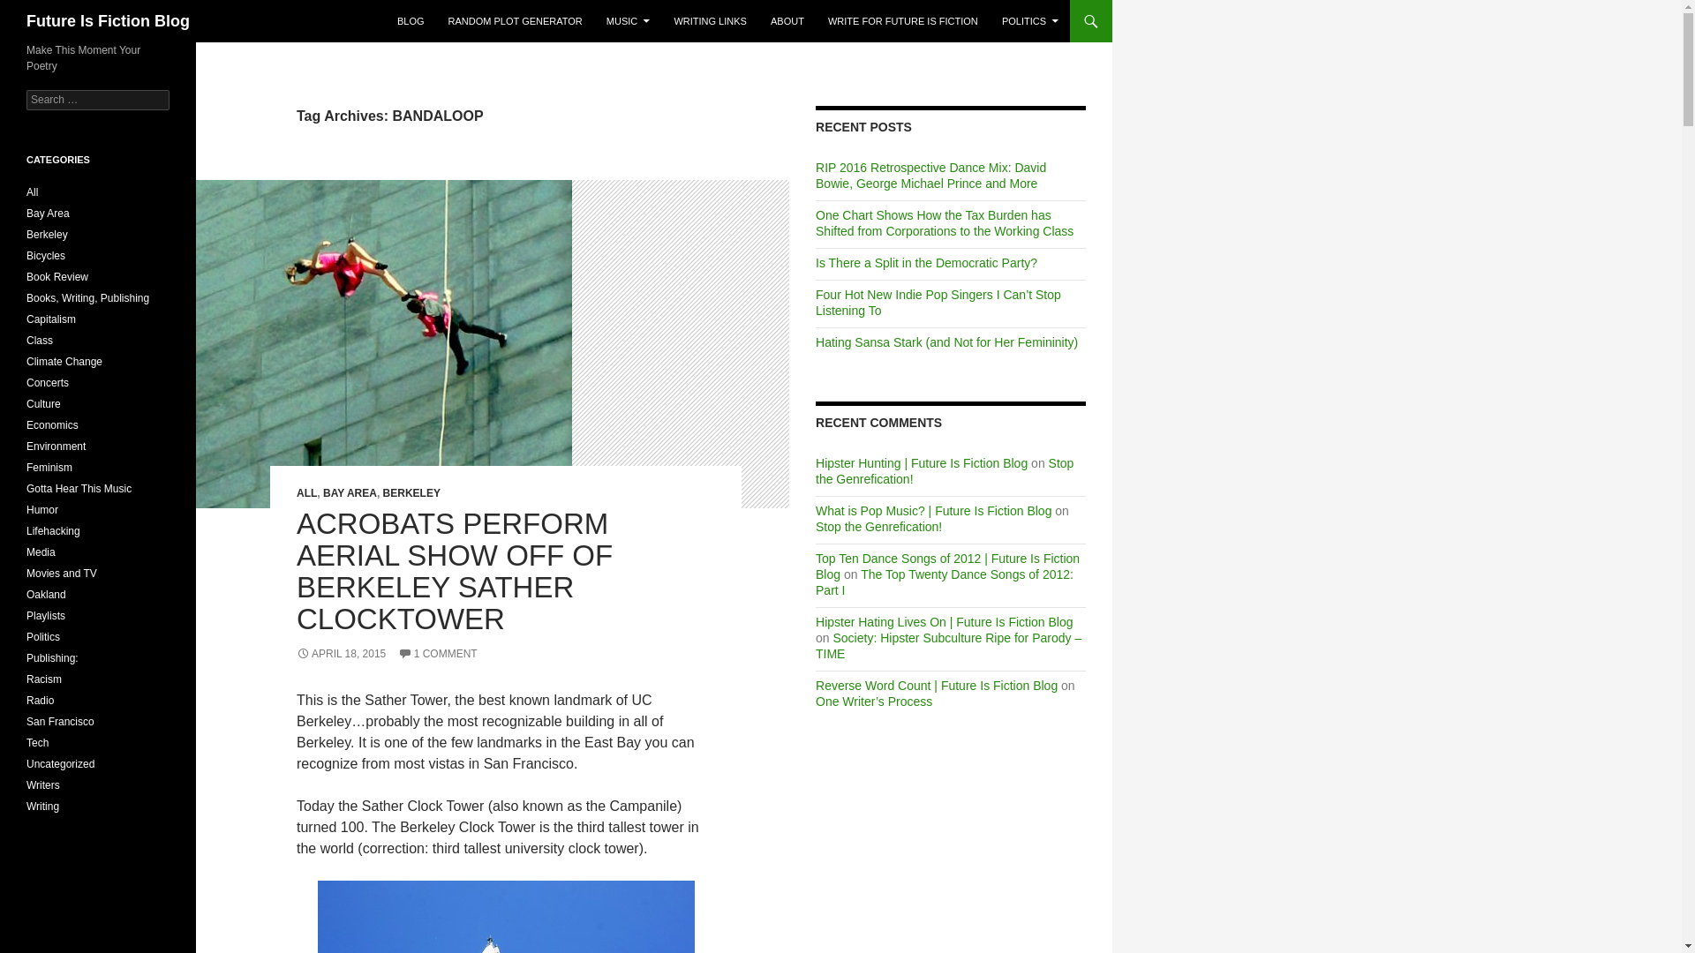 This screenshot has height=953, width=1695. Describe the element at coordinates (411, 21) in the screenshot. I see `BLOG` at that location.